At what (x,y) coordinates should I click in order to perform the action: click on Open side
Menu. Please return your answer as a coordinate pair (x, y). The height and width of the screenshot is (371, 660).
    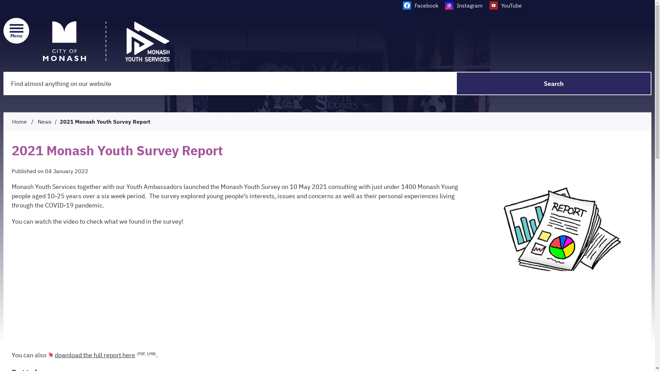
    Looking at the image, I should click on (16, 31).